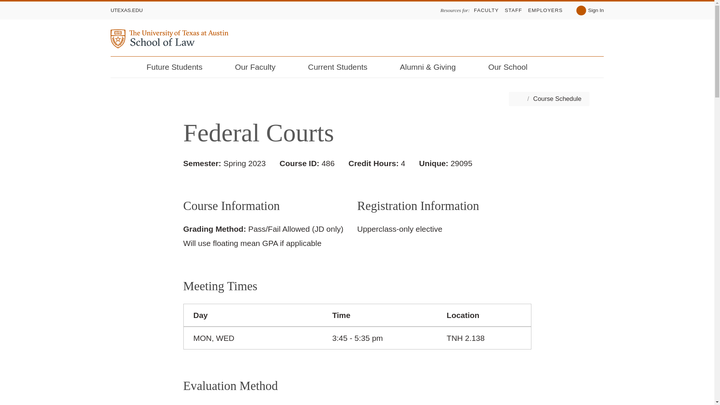 This screenshot has width=720, height=405. I want to click on FACULTY, so click(486, 10).